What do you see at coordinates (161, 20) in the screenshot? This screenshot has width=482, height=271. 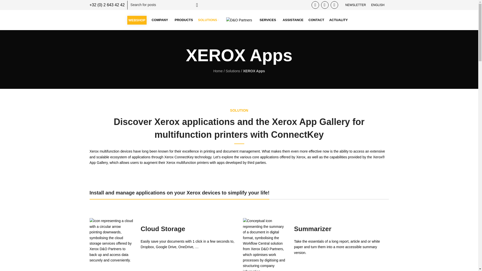 I see `COMPANY` at bounding box center [161, 20].